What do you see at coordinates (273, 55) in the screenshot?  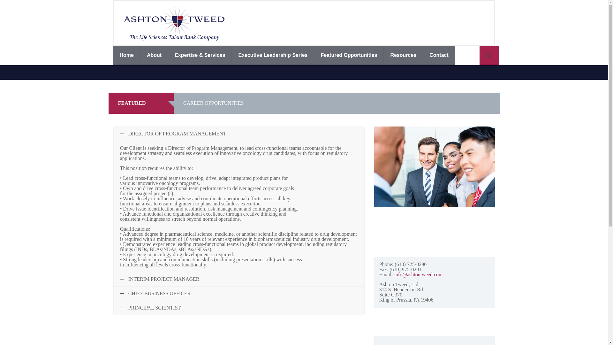 I see `Executive Leadership Series` at bounding box center [273, 55].